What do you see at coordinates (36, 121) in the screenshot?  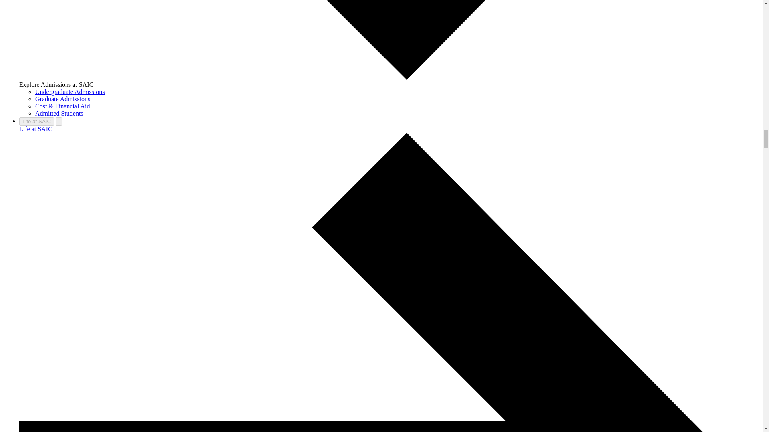 I see `Life at SAIC` at bounding box center [36, 121].